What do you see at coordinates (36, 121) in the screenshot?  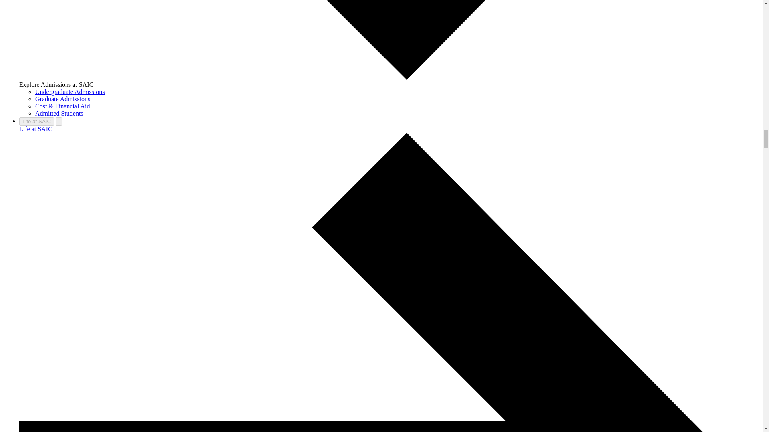 I see `Life at SAIC` at bounding box center [36, 121].